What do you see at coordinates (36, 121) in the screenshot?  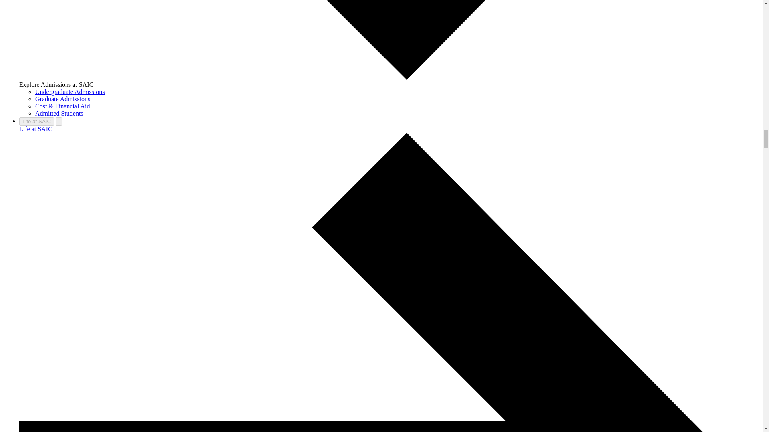 I see `Life at SAIC` at bounding box center [36, 121].